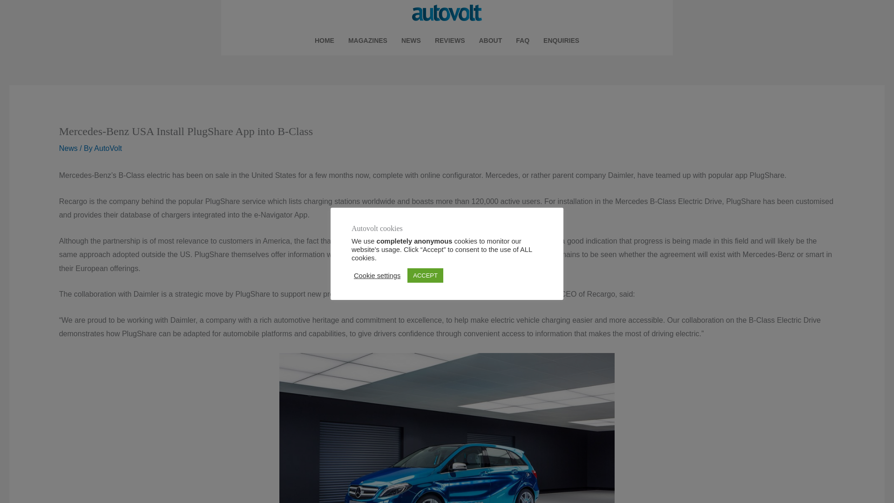  What do you see at coordinates (450, 40) in the screenshot?
I see `REVIEWS` at bounding box center [450, 40].